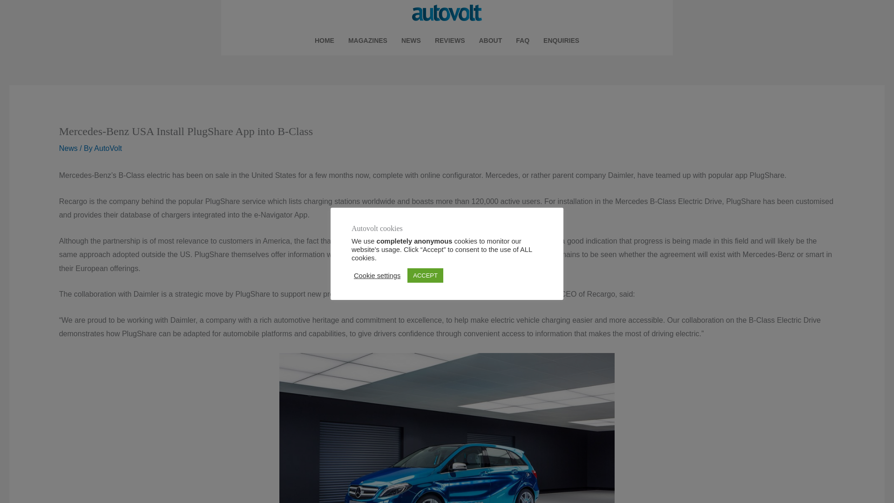  What do you see at coordinates (450, 40) in the screenshot?
I see `REVIEWS` at bounding box center [450, 40].